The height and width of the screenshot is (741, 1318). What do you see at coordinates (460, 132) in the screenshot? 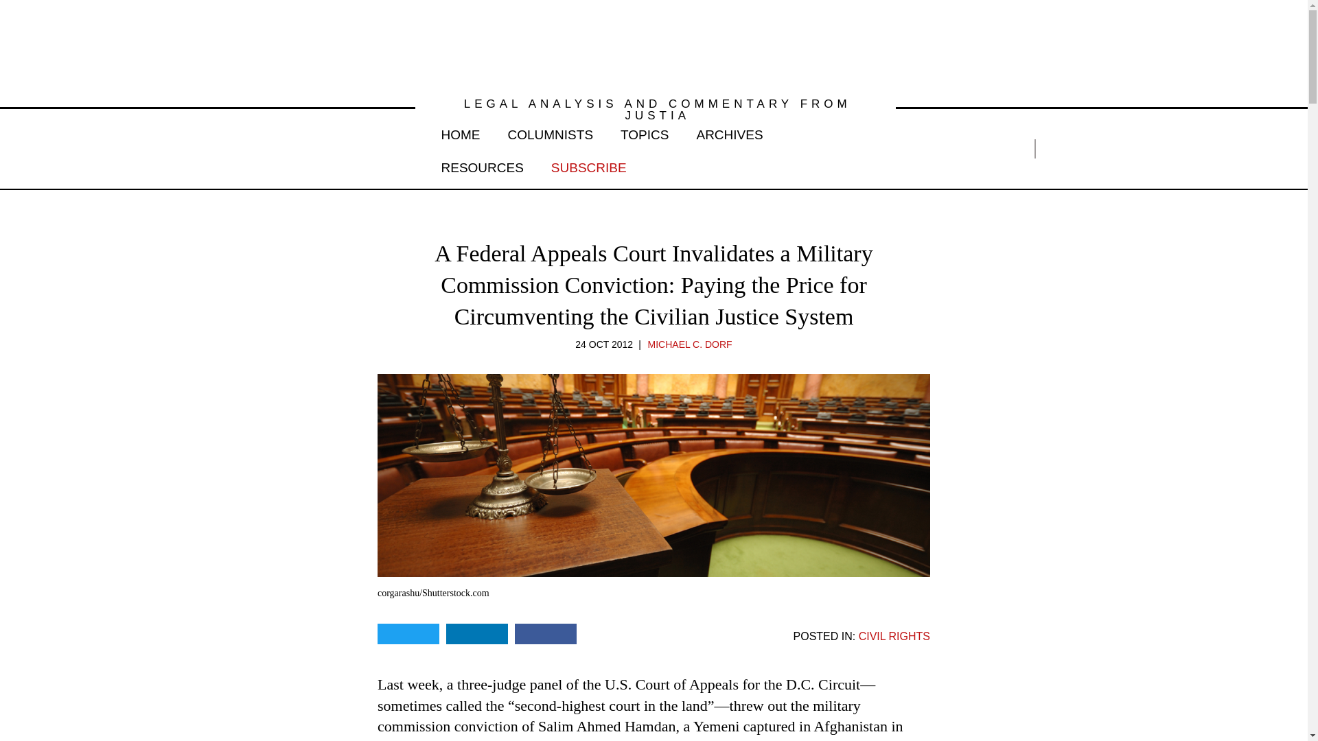
I see `HOME` at bounding box center [460, 132].